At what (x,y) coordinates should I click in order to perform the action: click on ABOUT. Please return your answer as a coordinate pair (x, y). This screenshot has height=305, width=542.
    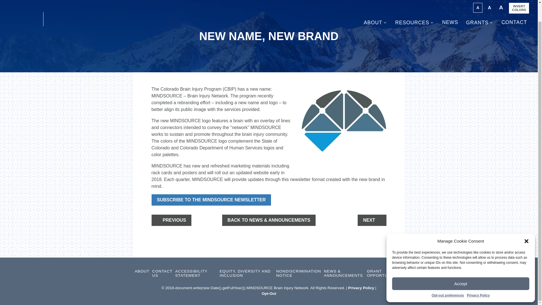
    Looking at the image, I should click on (375, 3).